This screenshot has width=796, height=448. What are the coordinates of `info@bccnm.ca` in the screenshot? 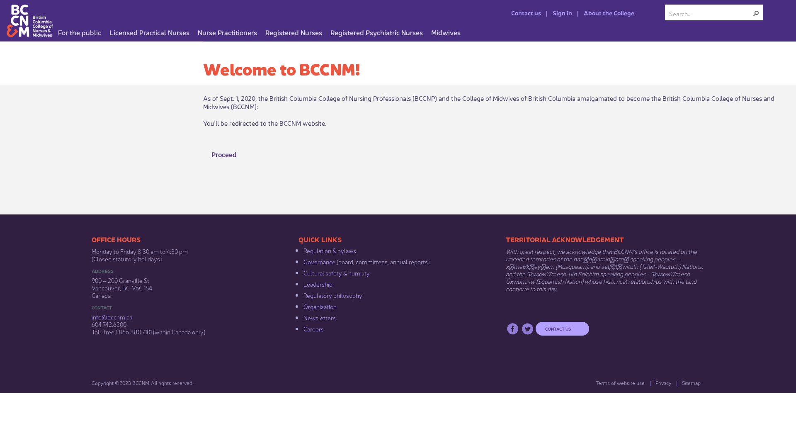 It's located at (112, 317).